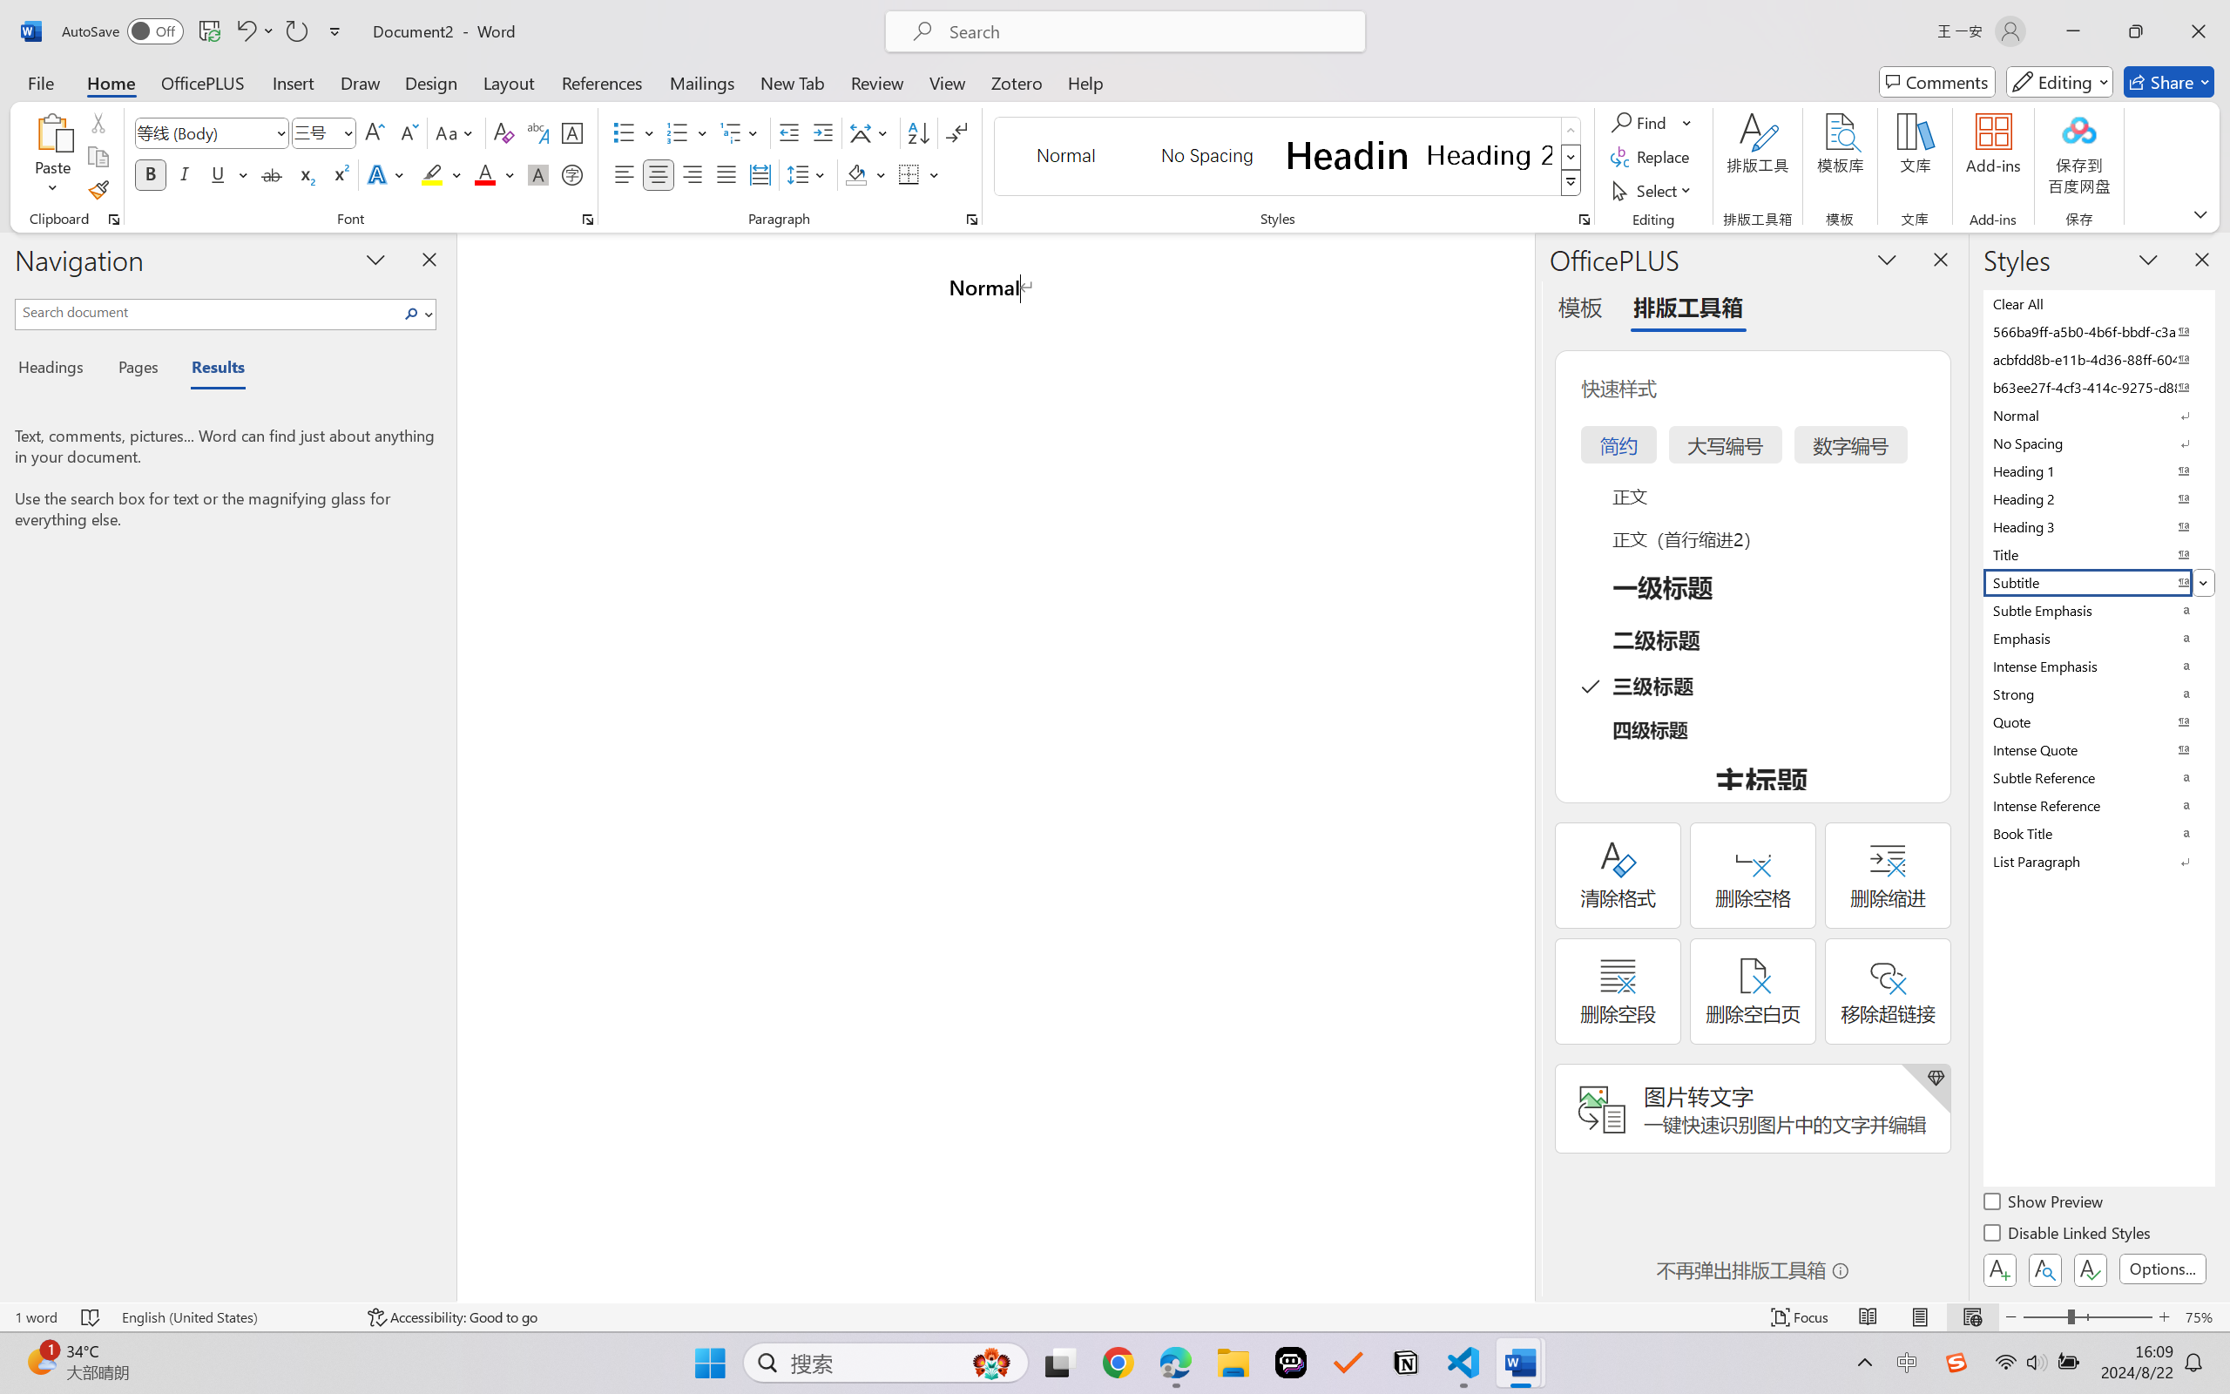  I want to click on Class: NetUIButton, so click(2091, 1269).